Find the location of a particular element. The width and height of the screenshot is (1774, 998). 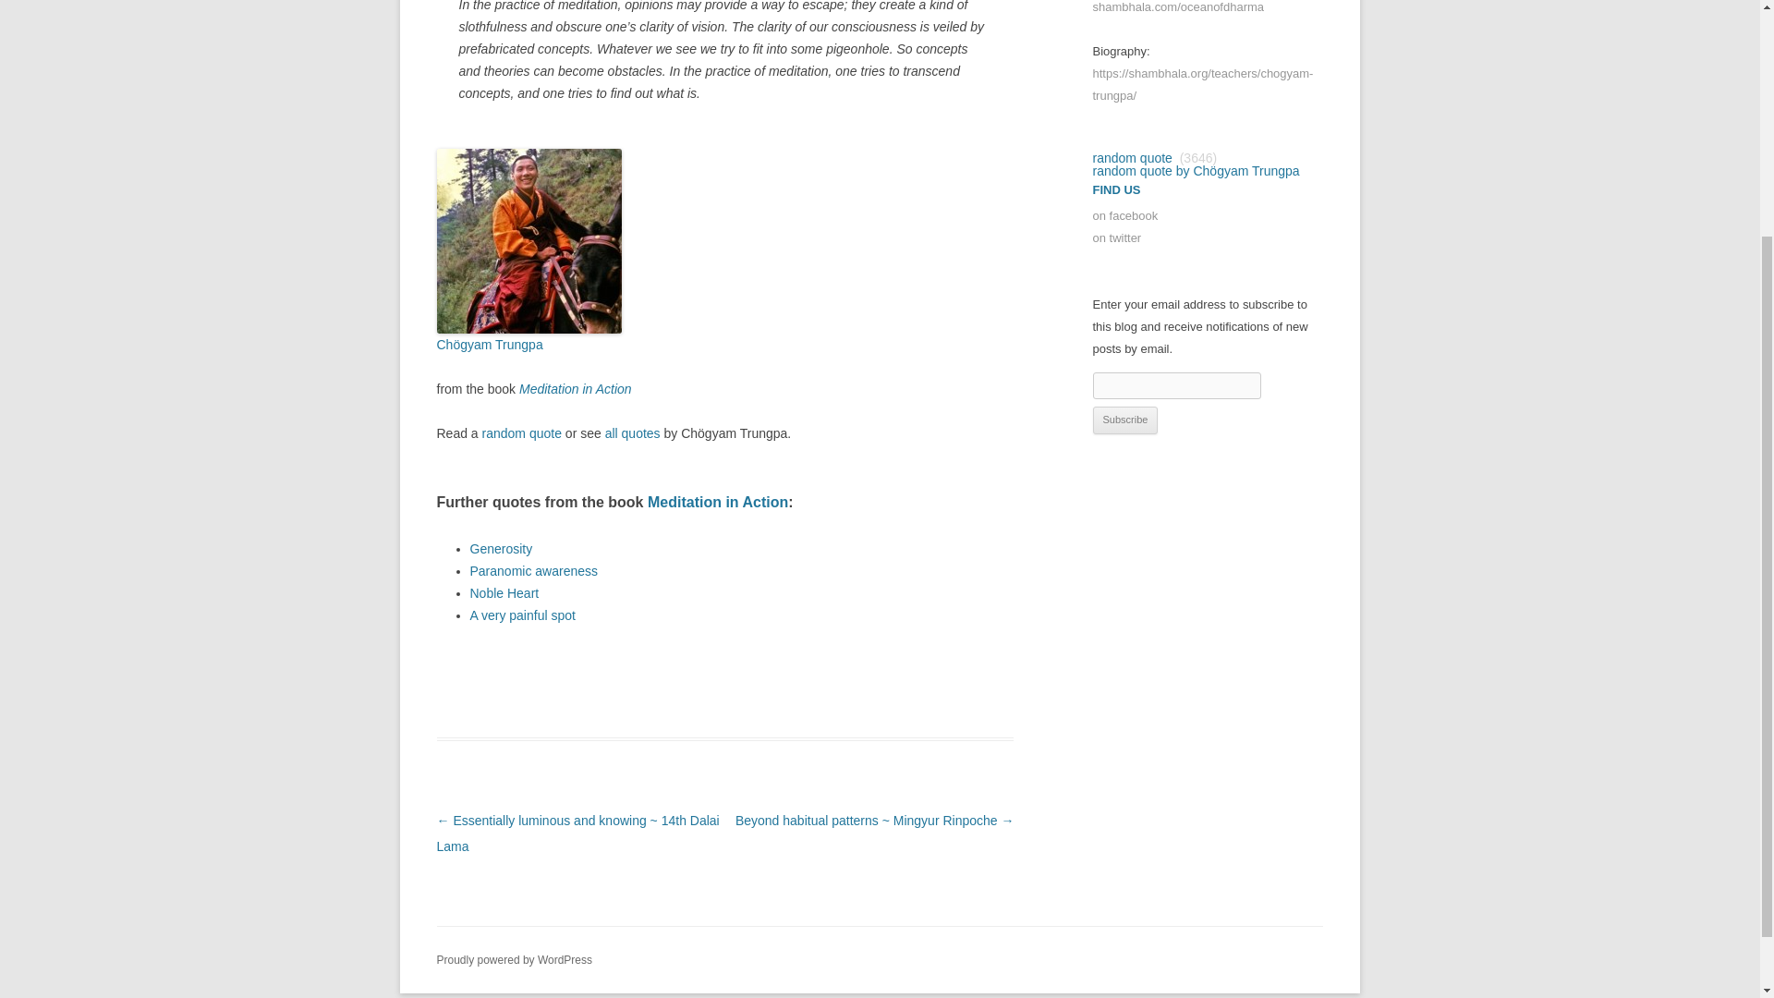

Generosity is located at coordinates (501, 549).